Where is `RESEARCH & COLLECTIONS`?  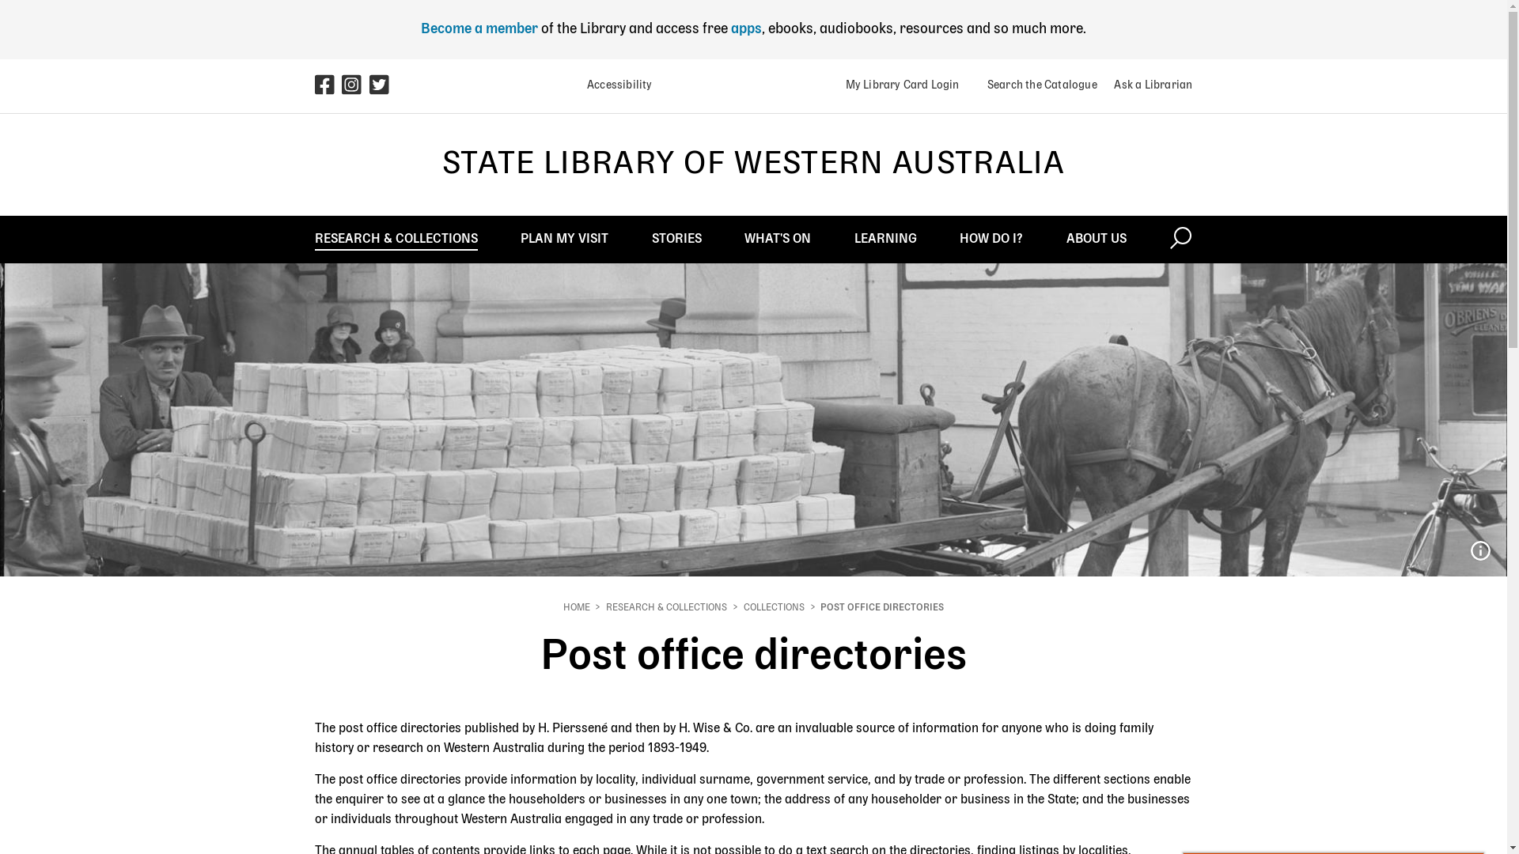
RESEARCH & COLLECTIONS is located at coordinates (396, 239).